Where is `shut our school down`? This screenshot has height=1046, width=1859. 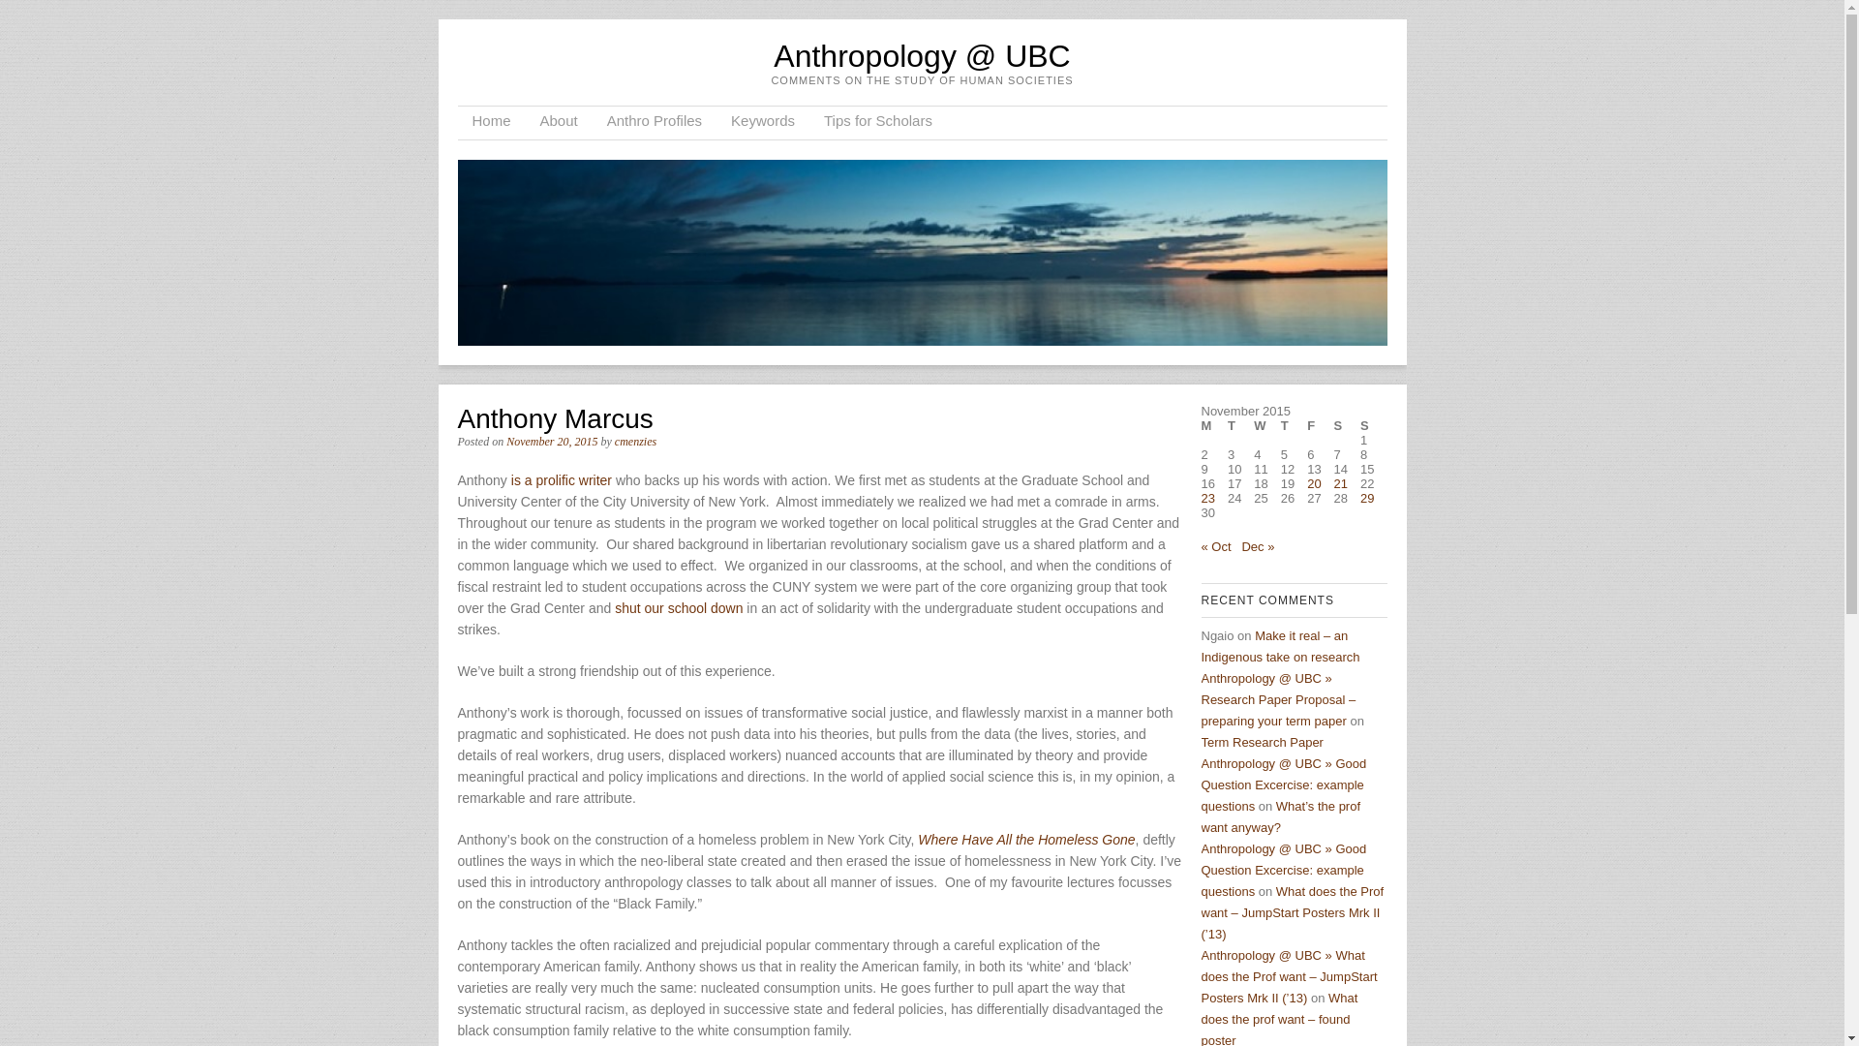
shut our school down is located at coordinates (678, 608).